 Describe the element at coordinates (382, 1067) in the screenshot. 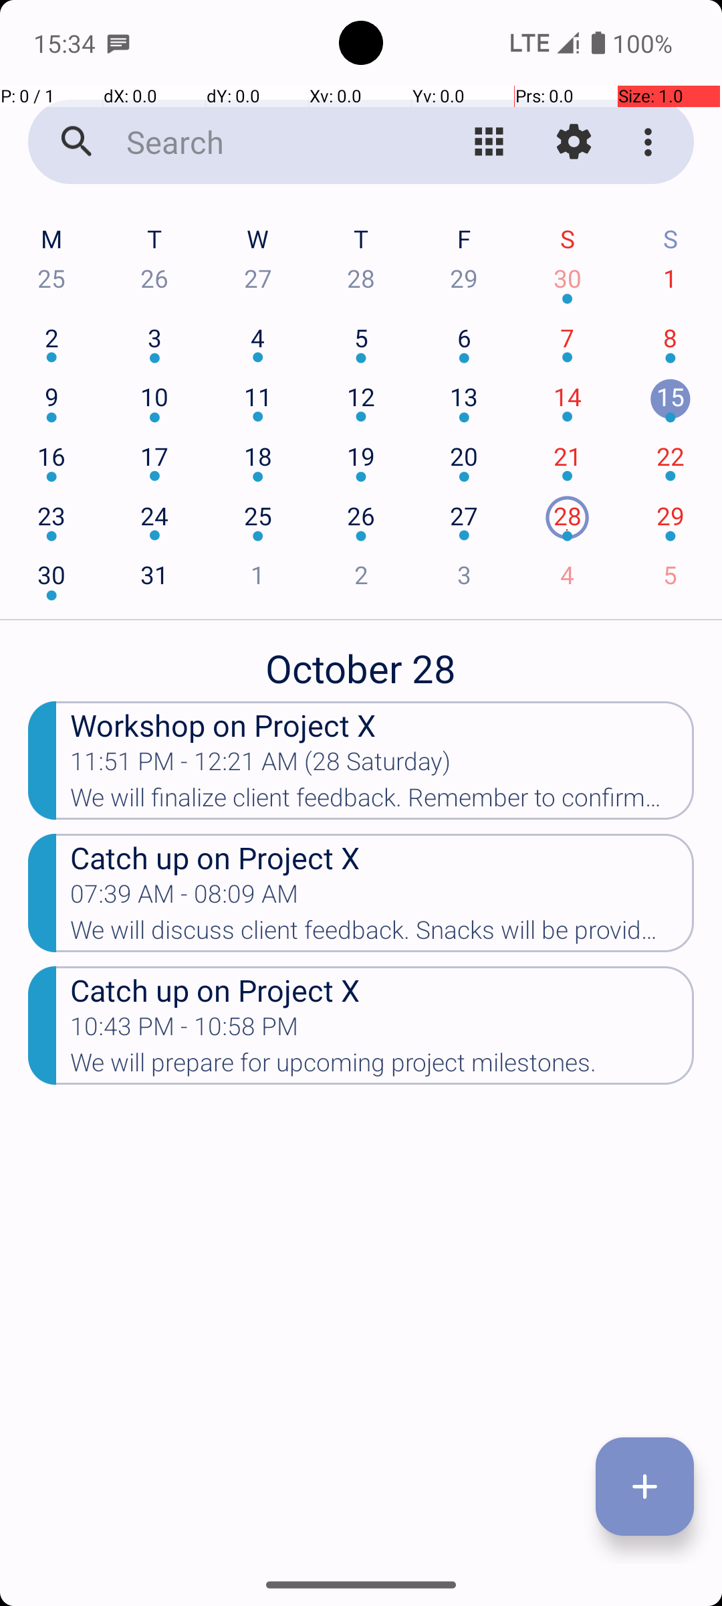

I see `We will prepare for upcoming project milestones.` at that location.